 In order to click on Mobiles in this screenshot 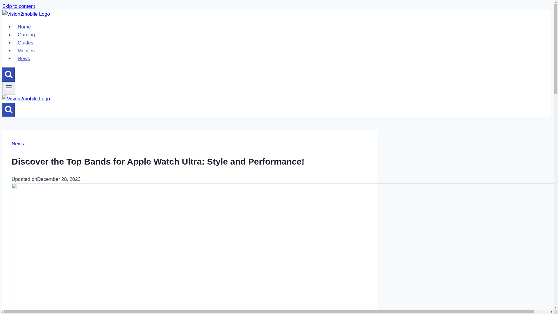, I will do `click(26, 51)`.